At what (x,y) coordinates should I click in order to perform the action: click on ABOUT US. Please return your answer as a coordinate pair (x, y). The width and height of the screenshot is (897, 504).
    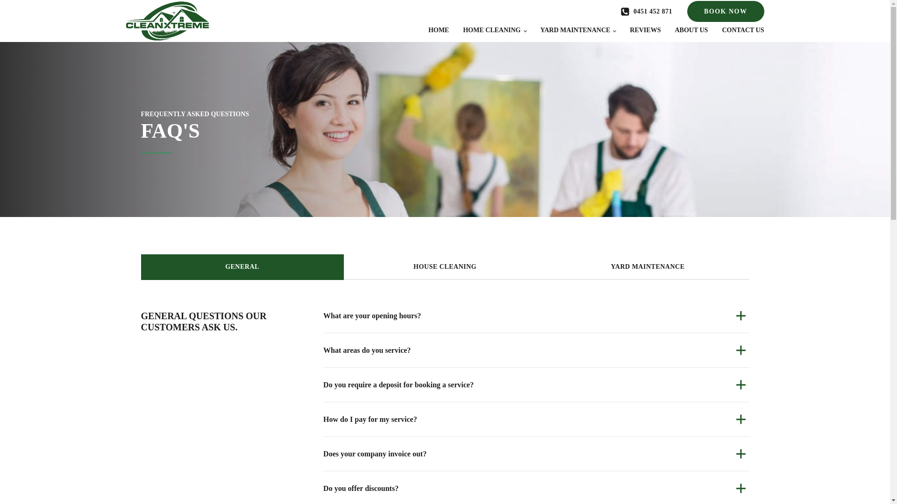
    Looking at the image, I should click on (684, 28).